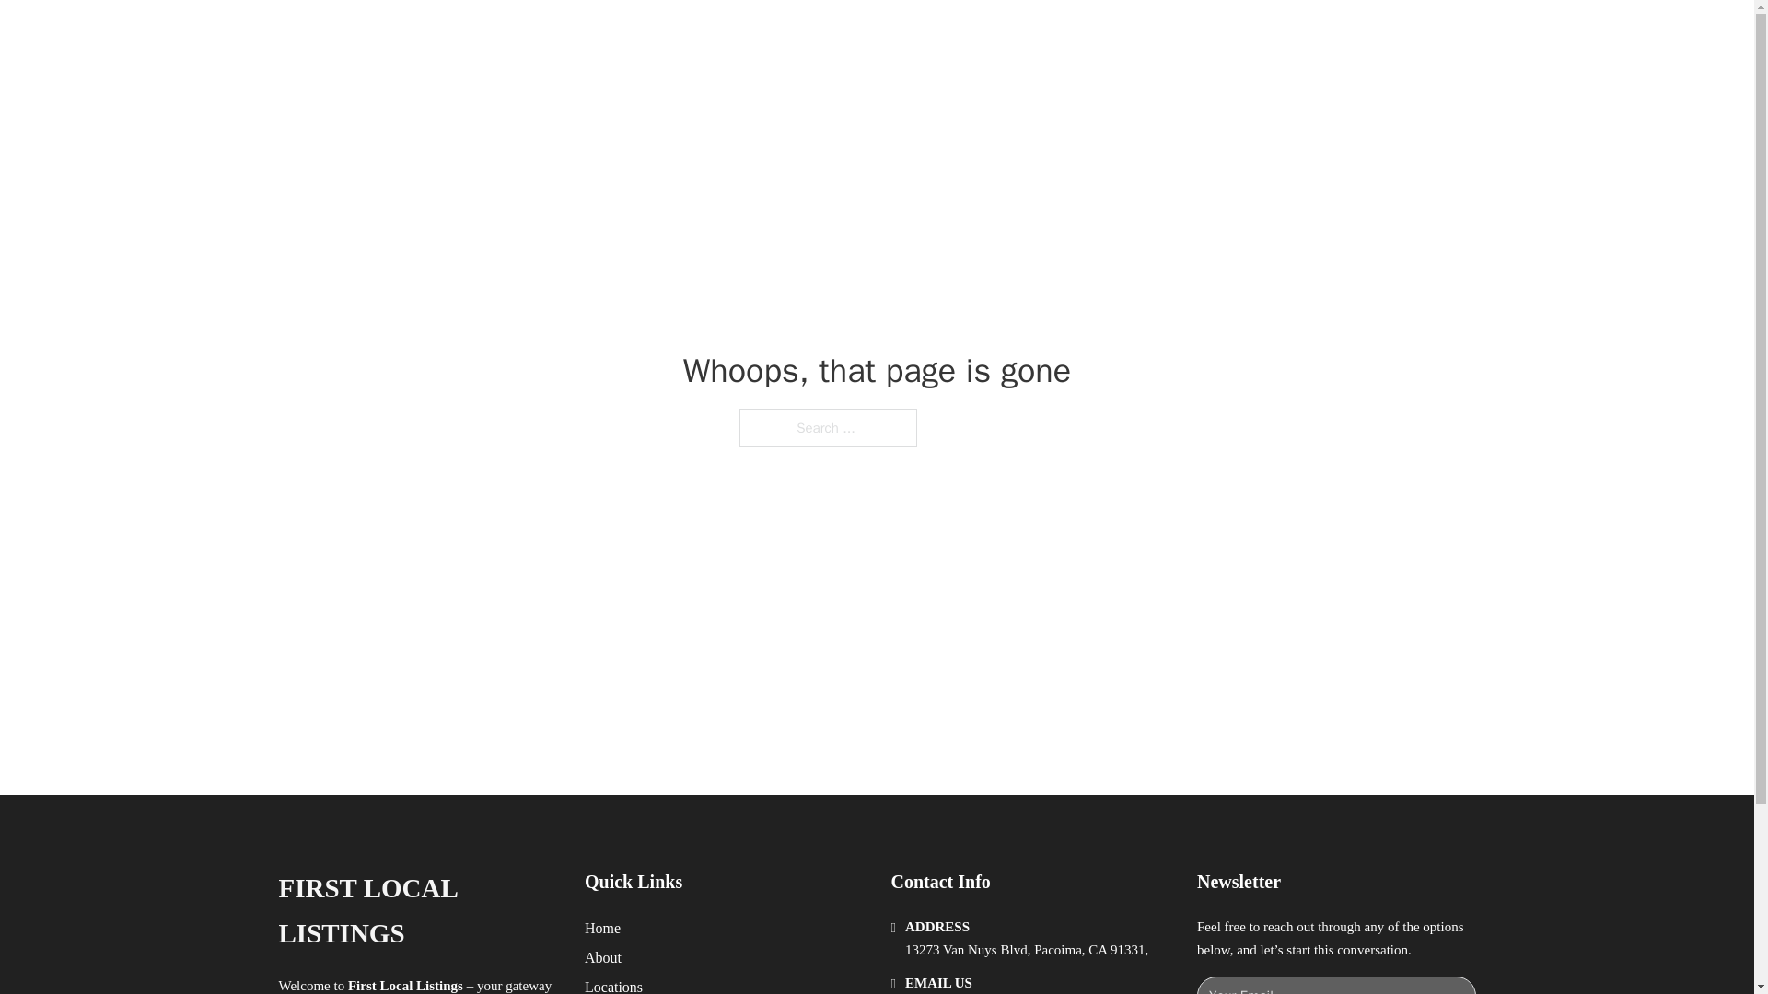 The width and height of the screenshot is (1768, 994). What do you see at coordinates (613, 985) in the screenshot?
I see `Locations` at bounding box center [613, 985].